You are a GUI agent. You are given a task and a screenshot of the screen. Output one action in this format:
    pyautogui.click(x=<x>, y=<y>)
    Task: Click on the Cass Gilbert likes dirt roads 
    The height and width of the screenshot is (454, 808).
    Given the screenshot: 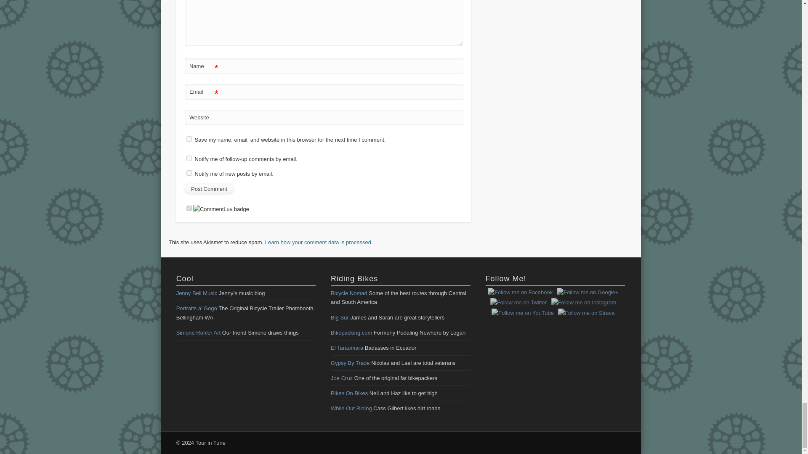 What is the action you would take?
    pyautogui.click(x=351, y=408)
    